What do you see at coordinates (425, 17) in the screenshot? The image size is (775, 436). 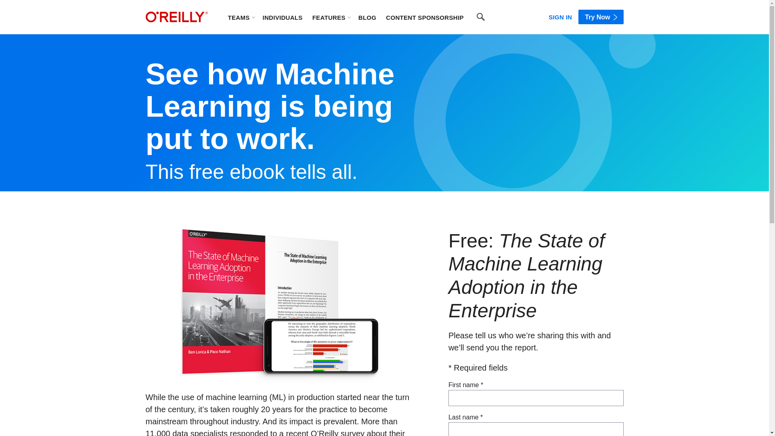 I see `CONTENT SPONSORSHIP` at bounding box center [425, 17].